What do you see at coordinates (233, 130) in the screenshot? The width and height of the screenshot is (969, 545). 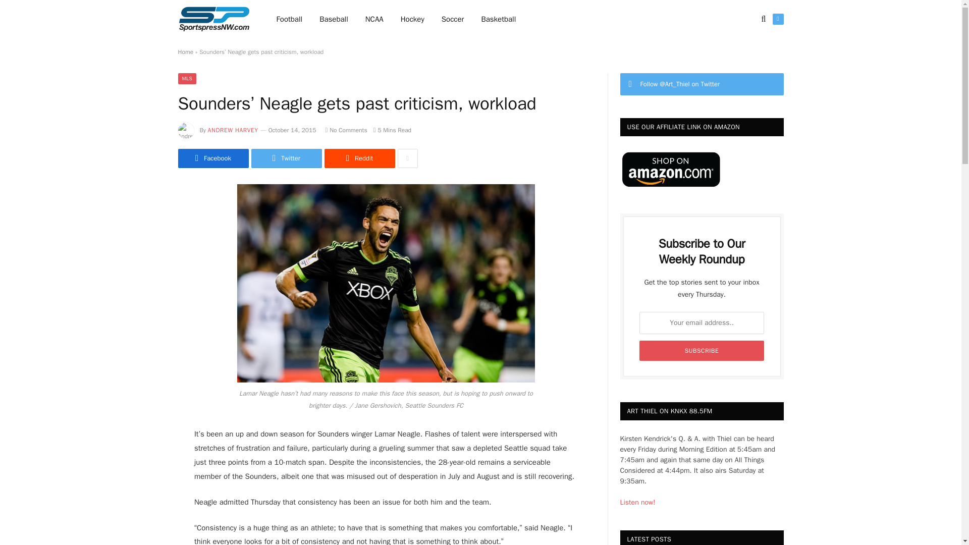 I see `Posts by Andrew Harvey` at bounding box center [233, 130].